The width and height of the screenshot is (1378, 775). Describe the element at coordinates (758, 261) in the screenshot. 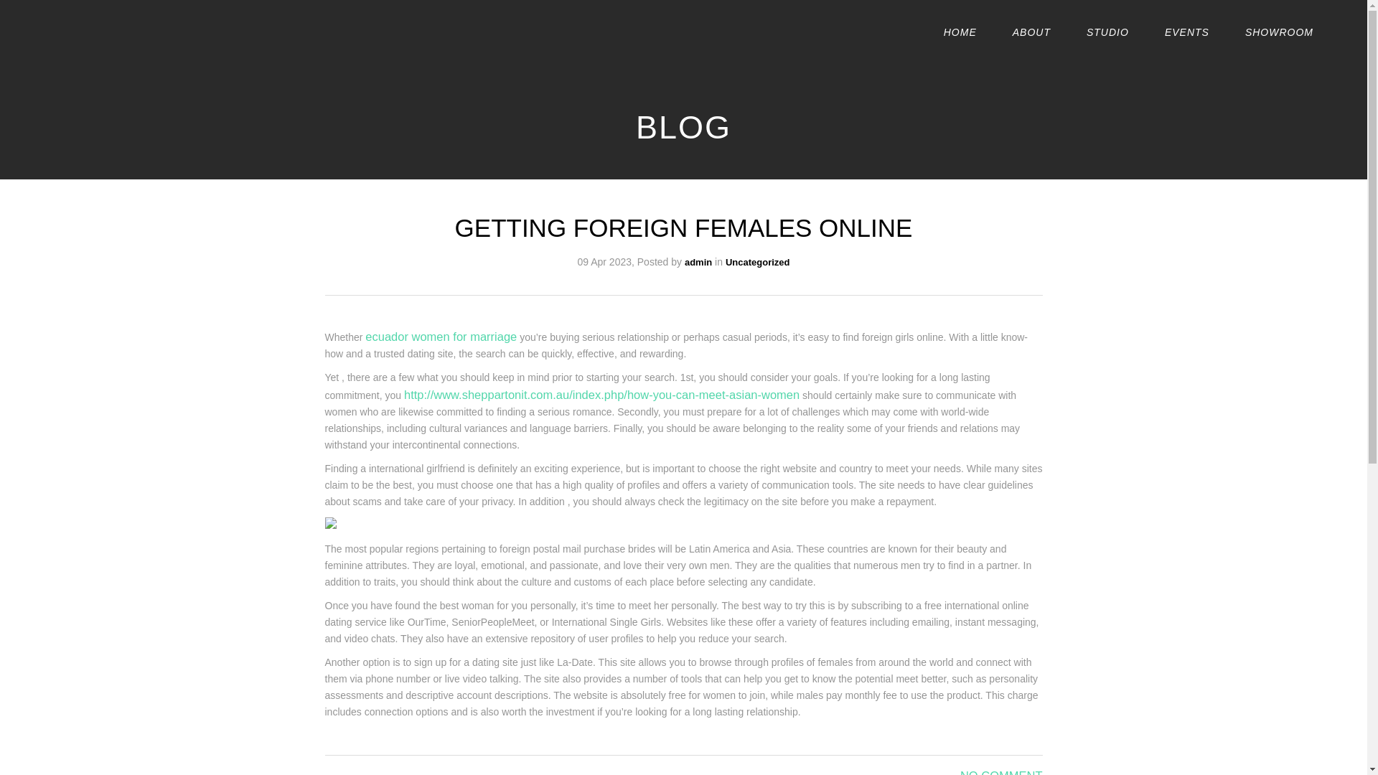

I see `Uncategorized` at that location.